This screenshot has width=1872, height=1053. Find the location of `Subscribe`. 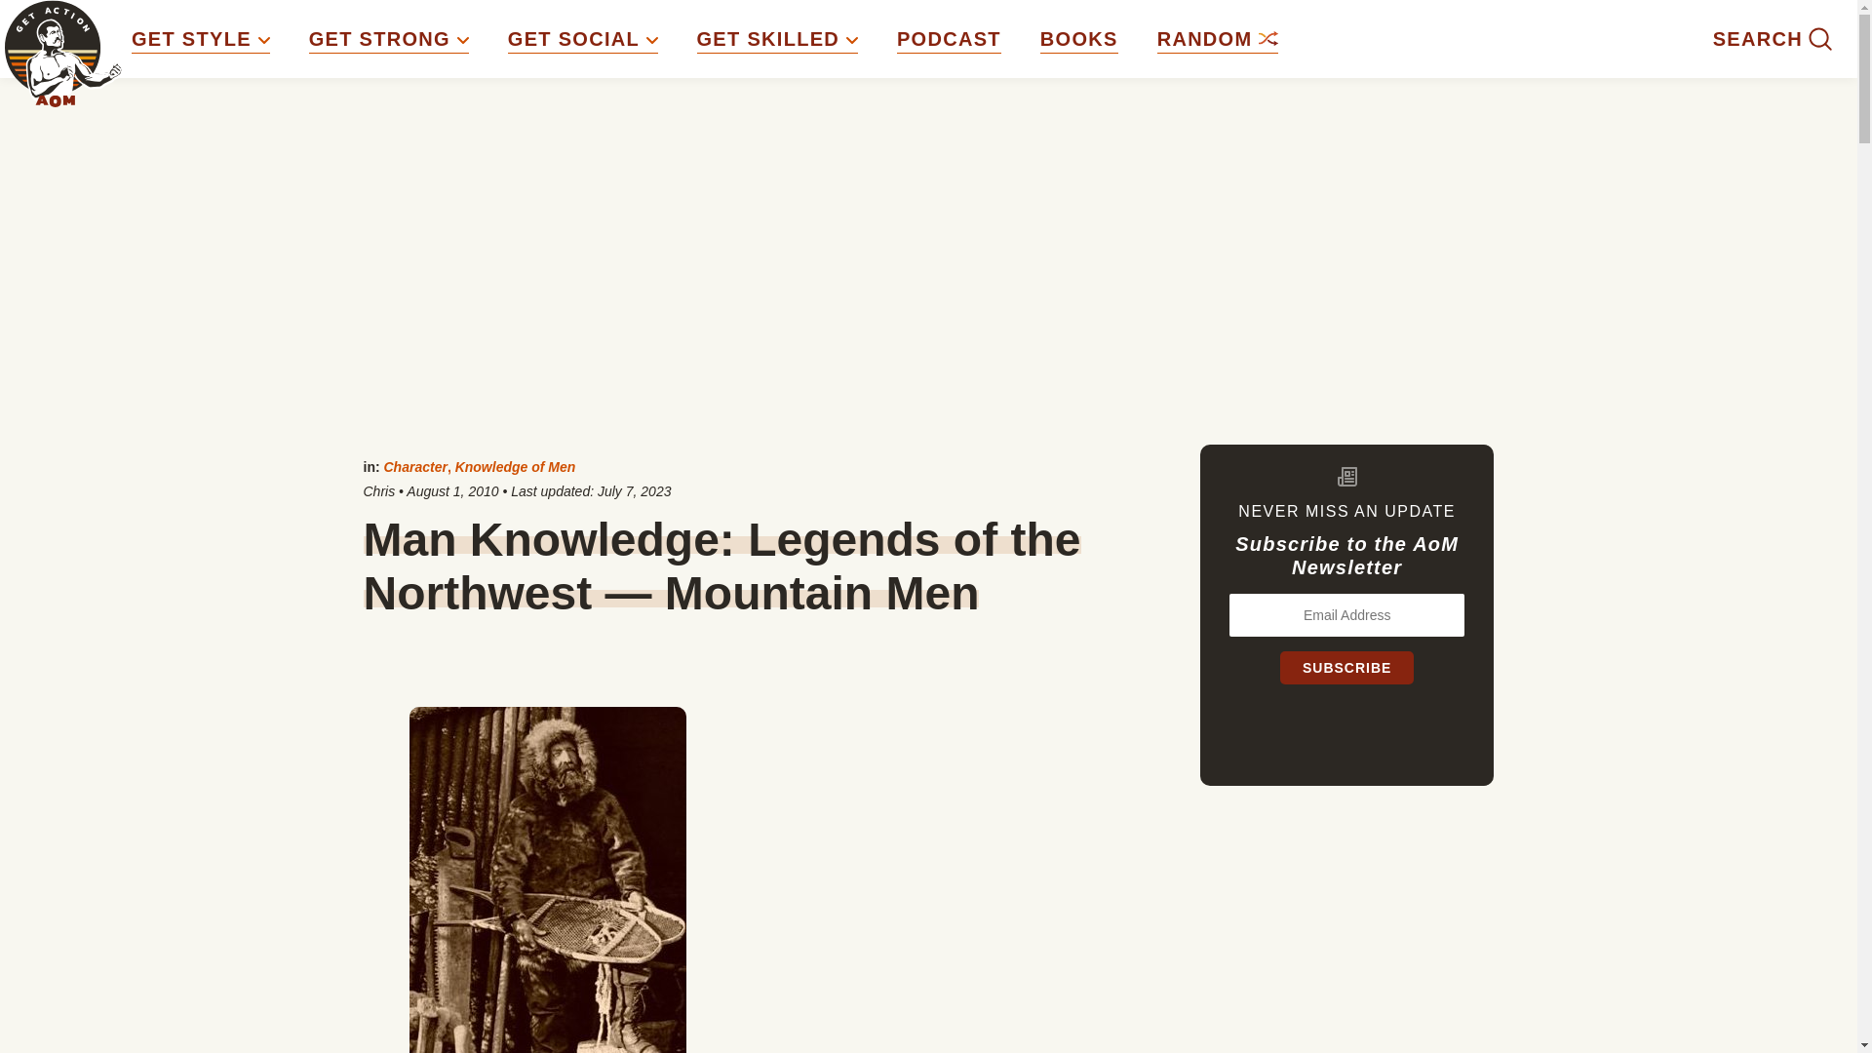

Subscribe is located at coordinates (1346, 668).